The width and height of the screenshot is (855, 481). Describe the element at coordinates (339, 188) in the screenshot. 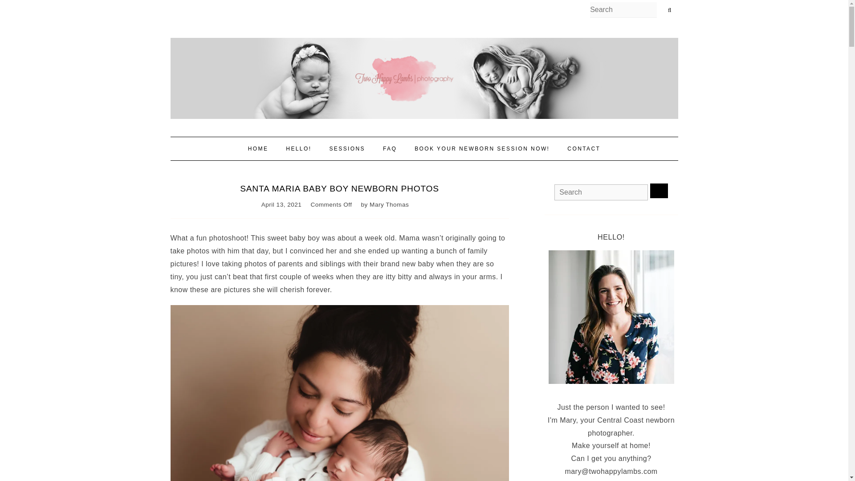

I see `SANTA MARIA BABY BOY NEWBORN PHOTOS` at that location.